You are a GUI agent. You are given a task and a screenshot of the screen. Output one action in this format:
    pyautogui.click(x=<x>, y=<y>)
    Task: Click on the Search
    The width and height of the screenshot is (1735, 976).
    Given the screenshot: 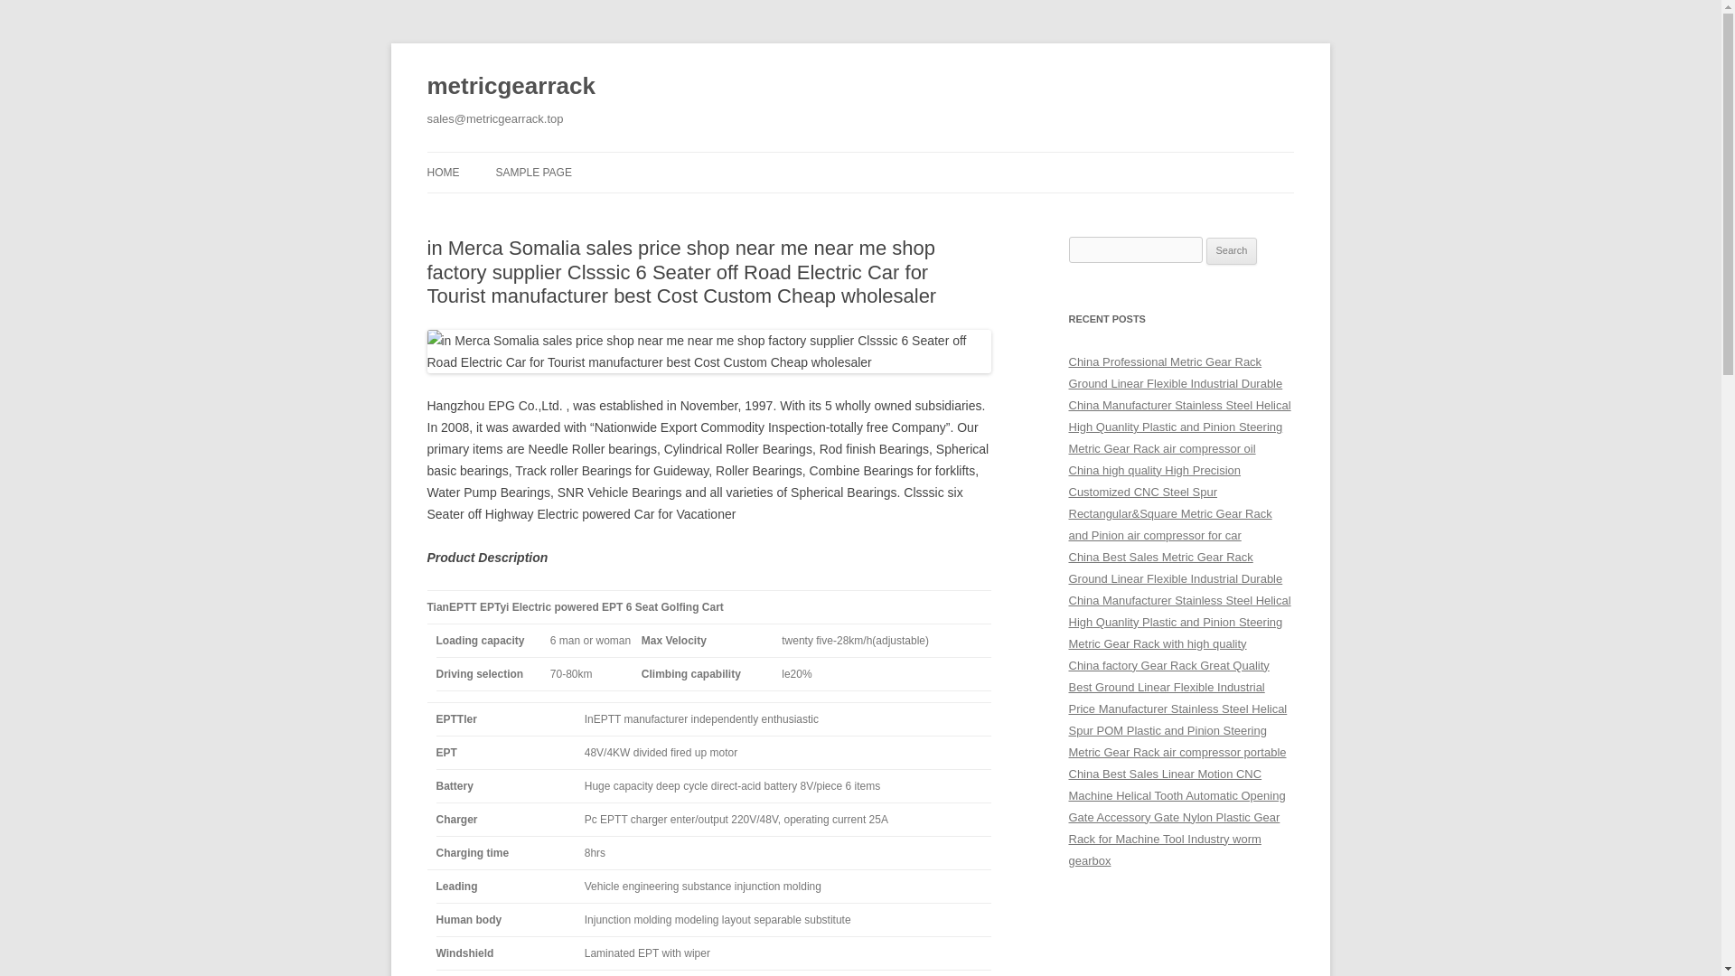 What is the action you would take?
    pyautogui.click(x=1232, y=251)
    